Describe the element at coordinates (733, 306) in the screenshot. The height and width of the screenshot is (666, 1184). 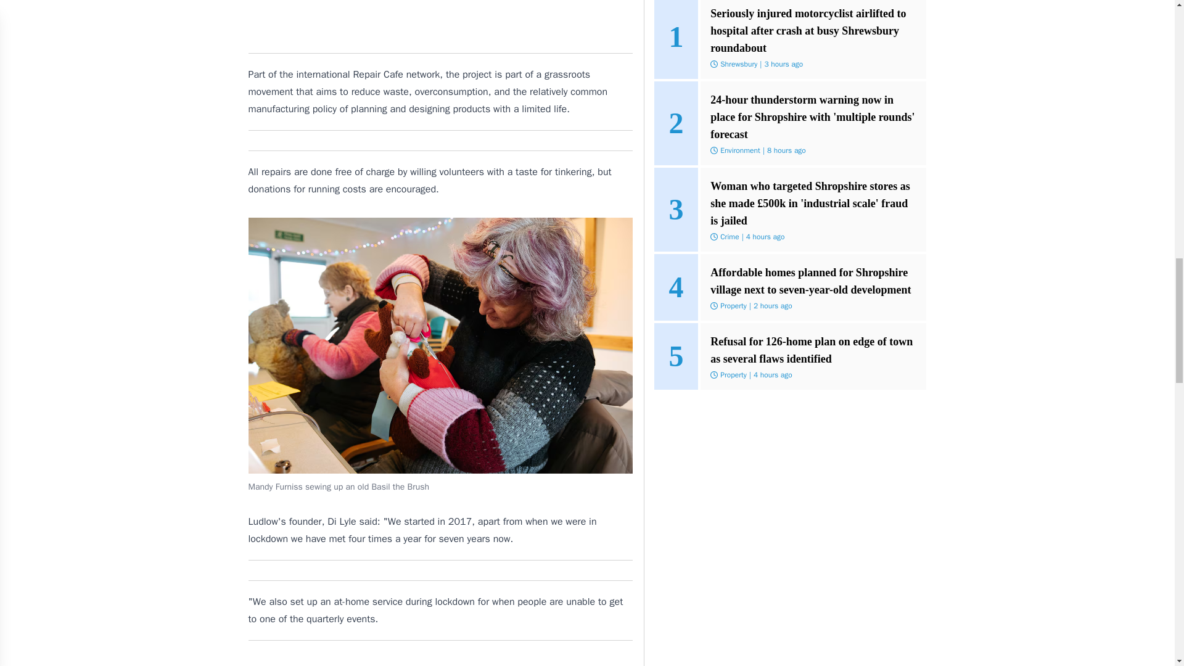
I see `Property` at that location.